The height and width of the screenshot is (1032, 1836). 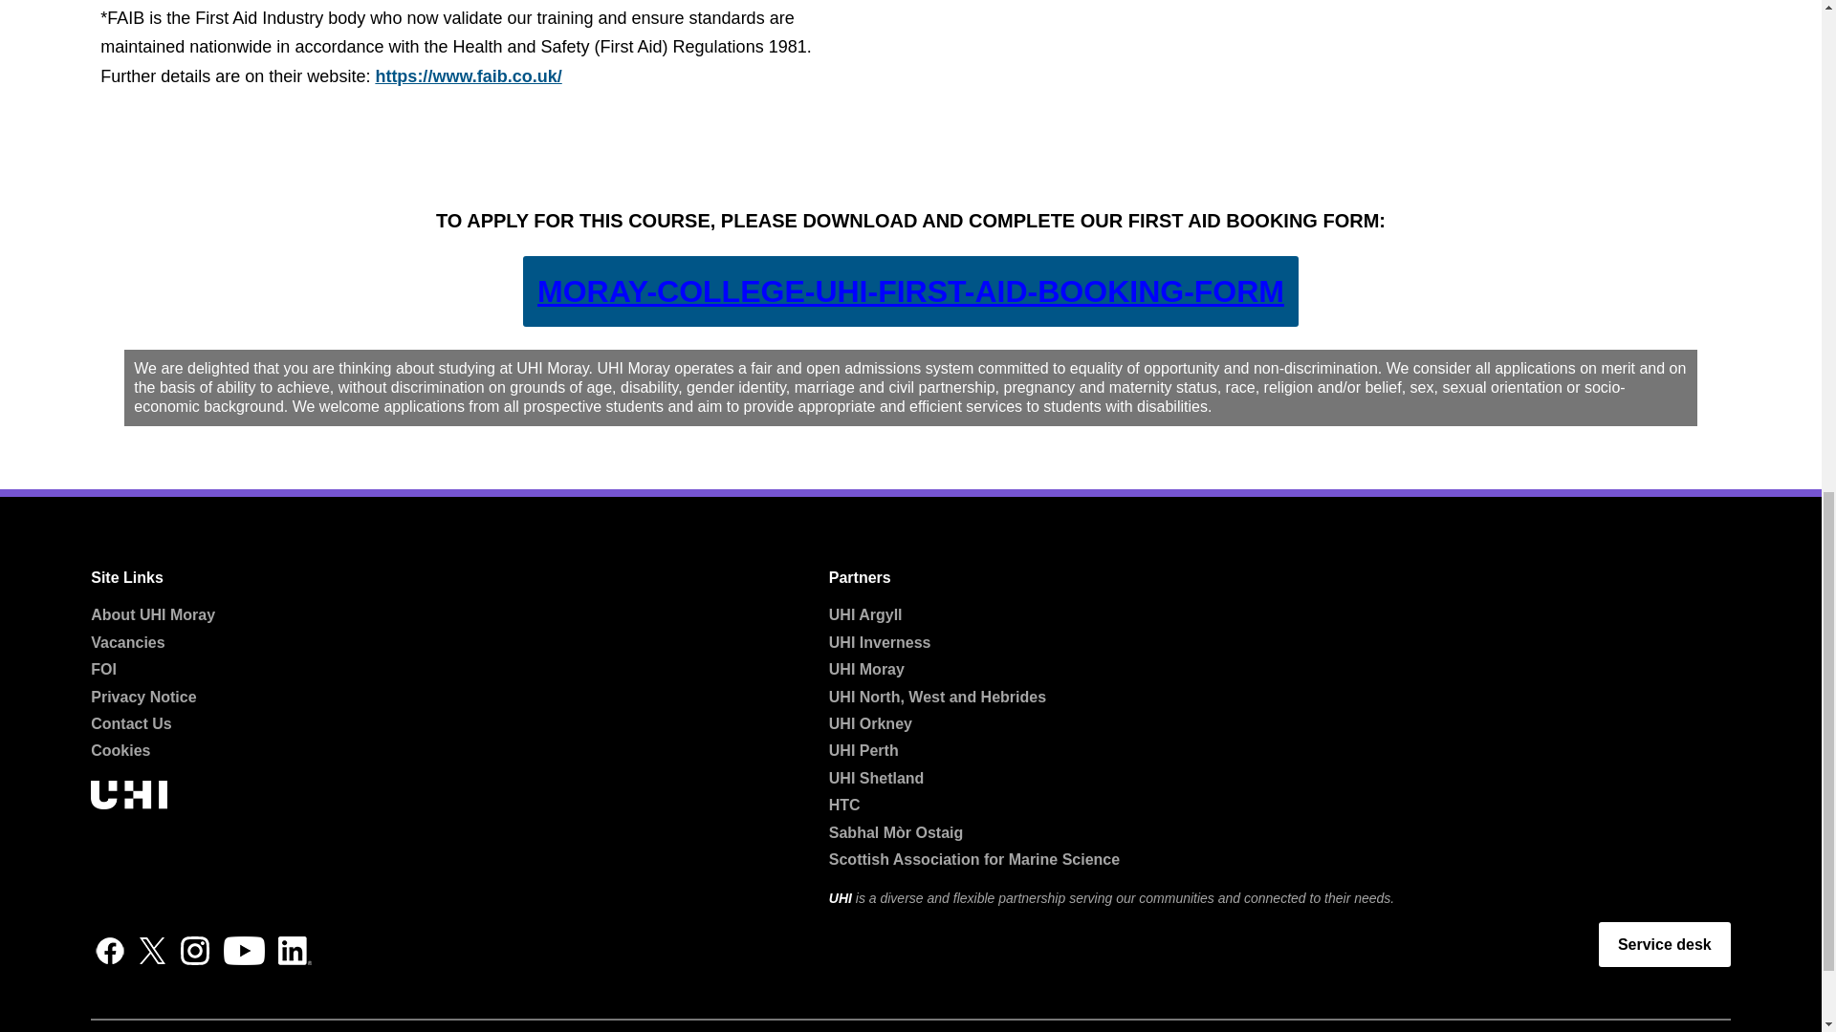 What do you see at coordinates (866, 669) in the screenshot?
I see `UHI Moray` at bounding box center [866, 669].